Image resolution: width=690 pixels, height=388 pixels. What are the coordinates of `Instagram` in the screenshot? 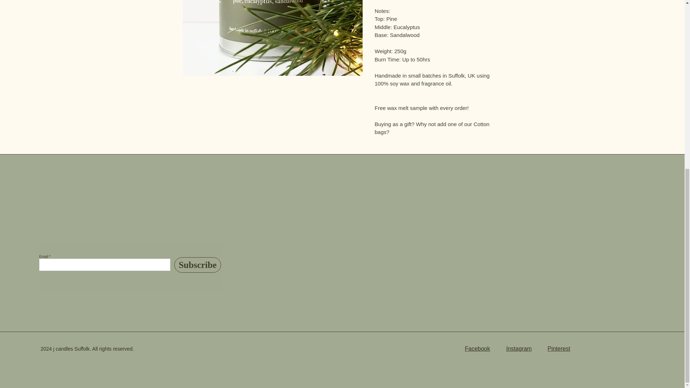 It's located at (518, 348).